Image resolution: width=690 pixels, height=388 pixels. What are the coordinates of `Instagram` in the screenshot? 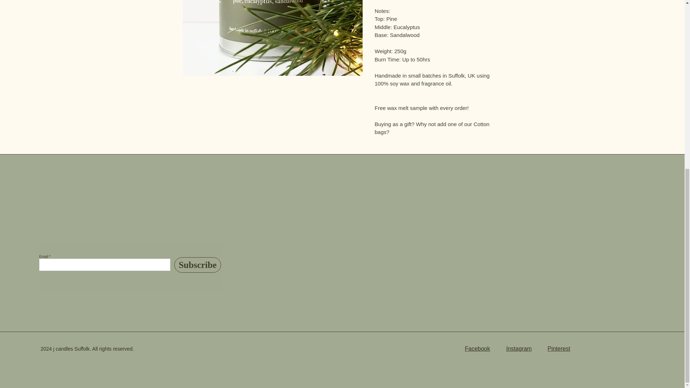 It's located at (518, 348).